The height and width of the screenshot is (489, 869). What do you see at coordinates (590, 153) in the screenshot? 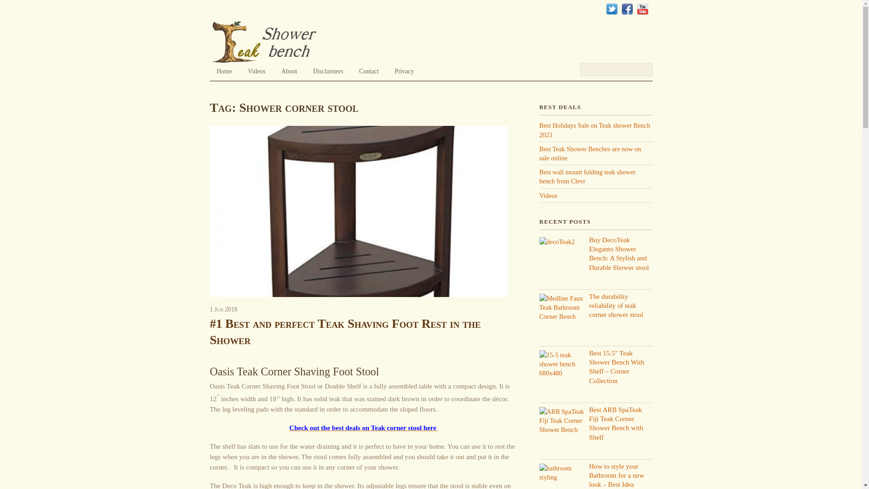
I see `Best Teak Shower Benches are now on sale online` at bounding box center [590, 153].